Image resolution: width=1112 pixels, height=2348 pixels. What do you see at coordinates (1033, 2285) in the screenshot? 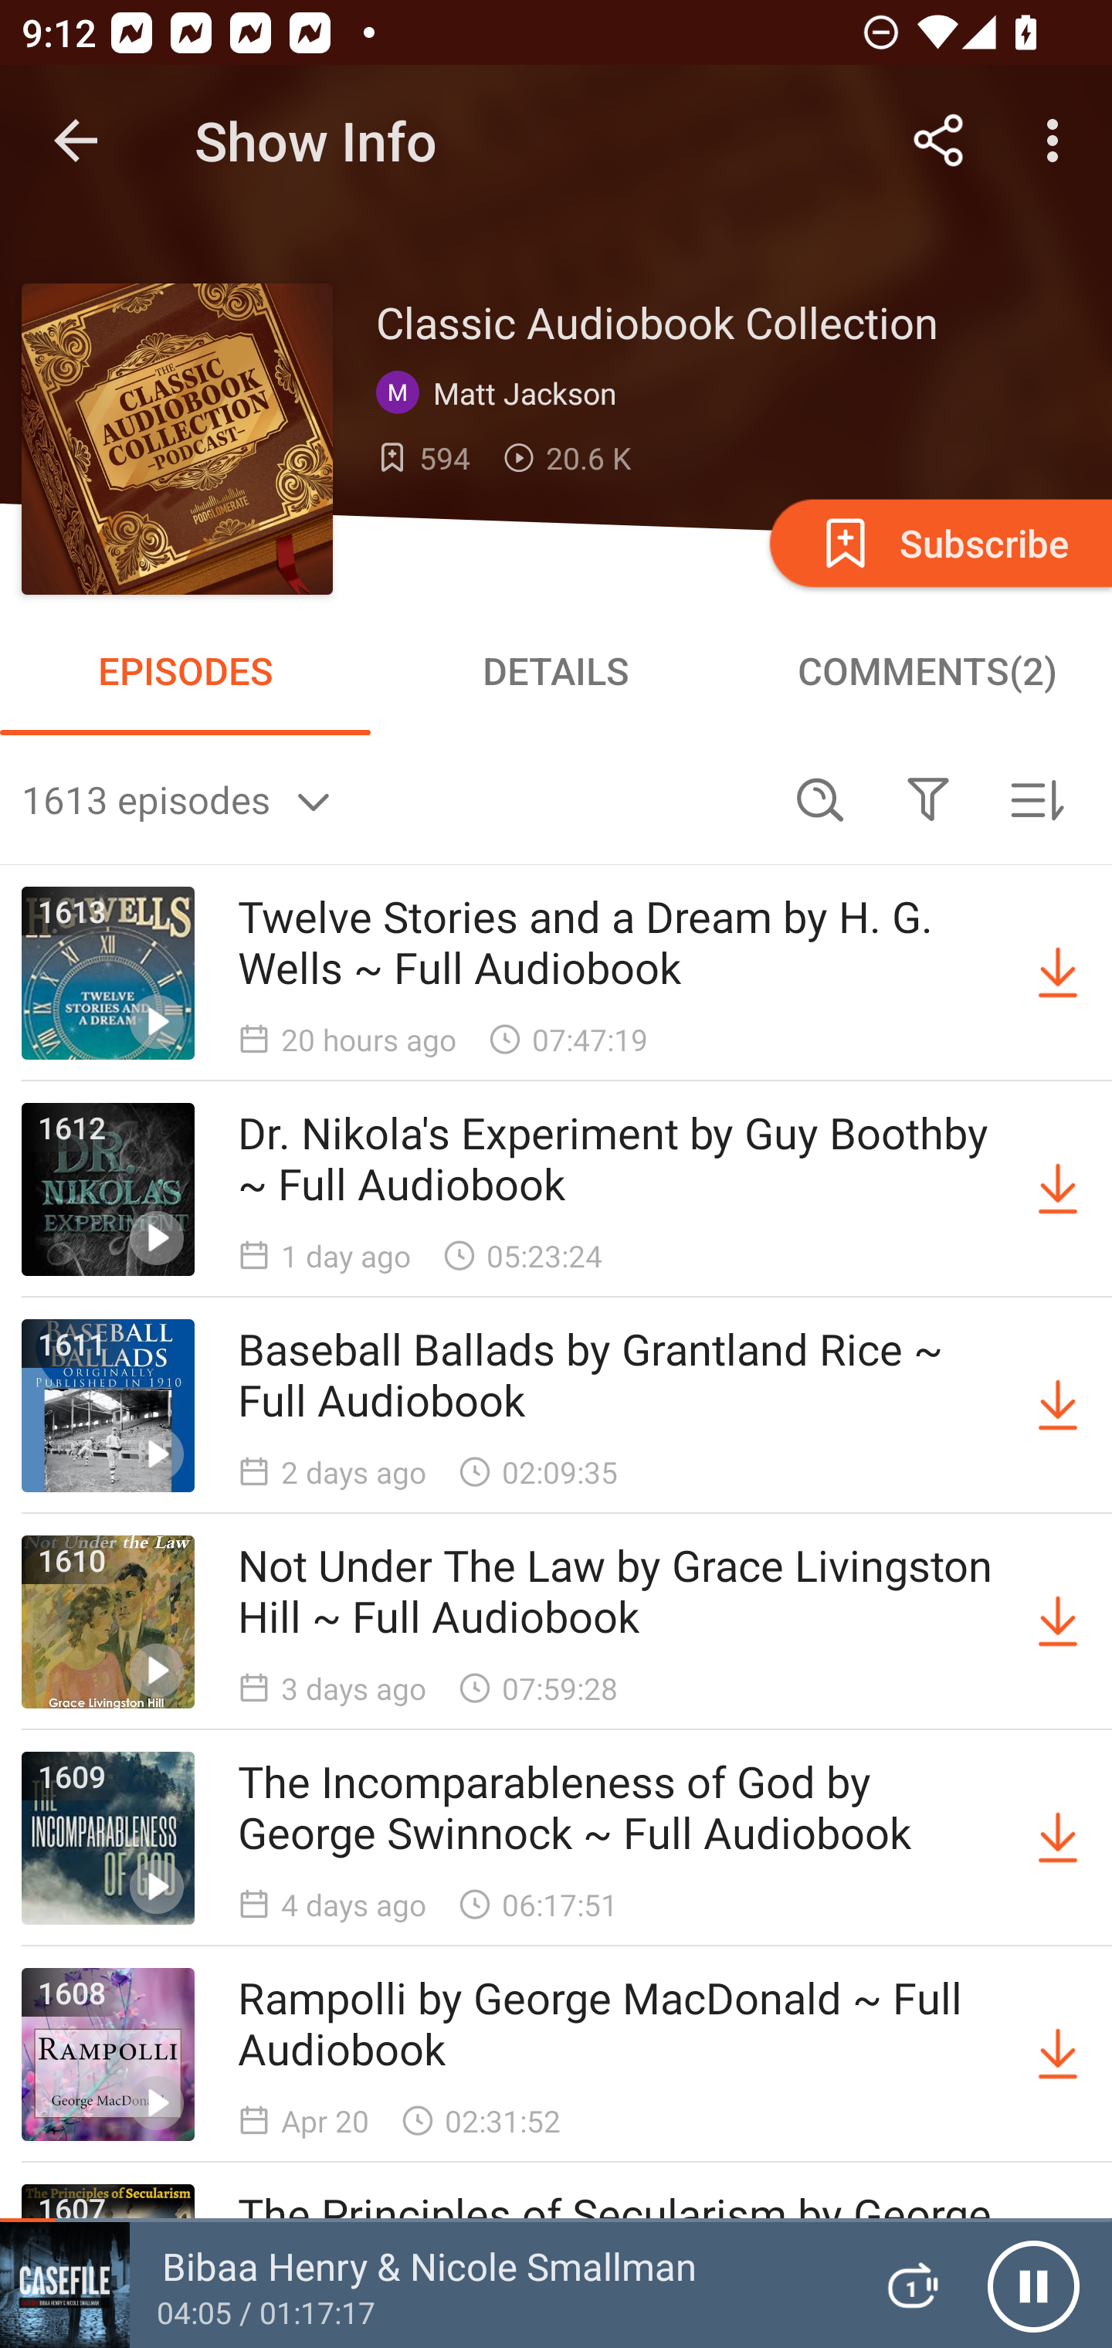
I see `Pause` at bounding box center [1033, 2285].